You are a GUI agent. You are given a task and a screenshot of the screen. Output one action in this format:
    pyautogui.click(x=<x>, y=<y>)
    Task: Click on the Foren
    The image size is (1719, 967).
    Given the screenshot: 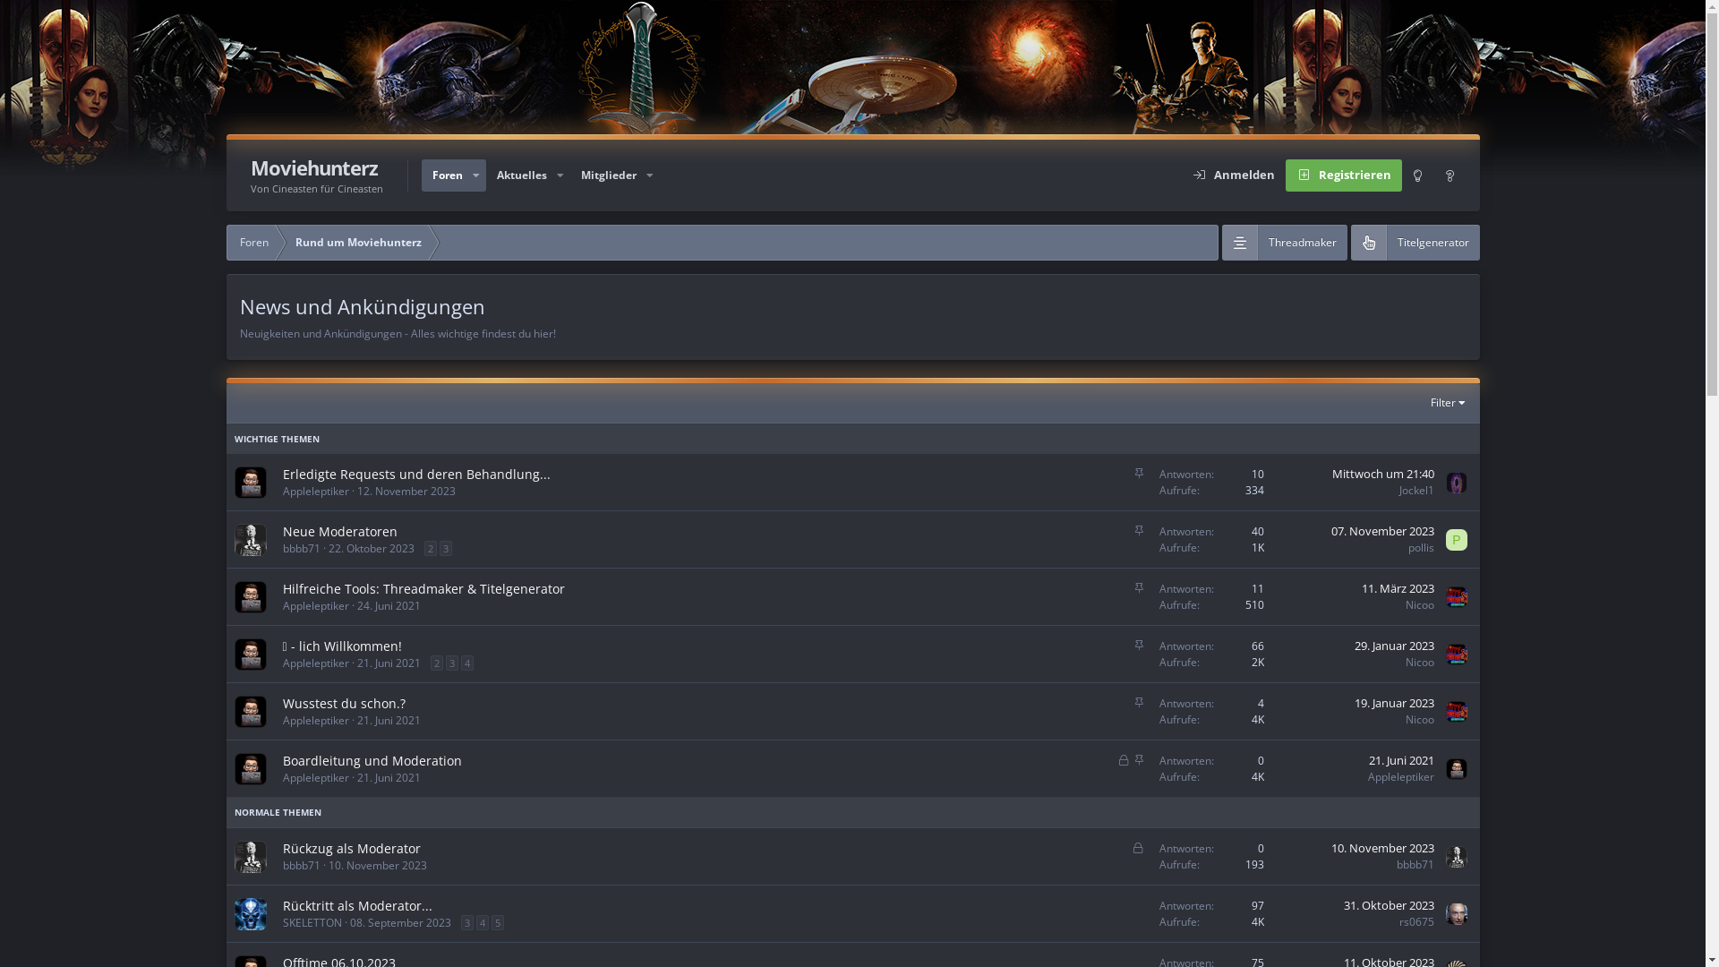 What is the action you would take?
    pyautogui.click(x=253, y=243)
    